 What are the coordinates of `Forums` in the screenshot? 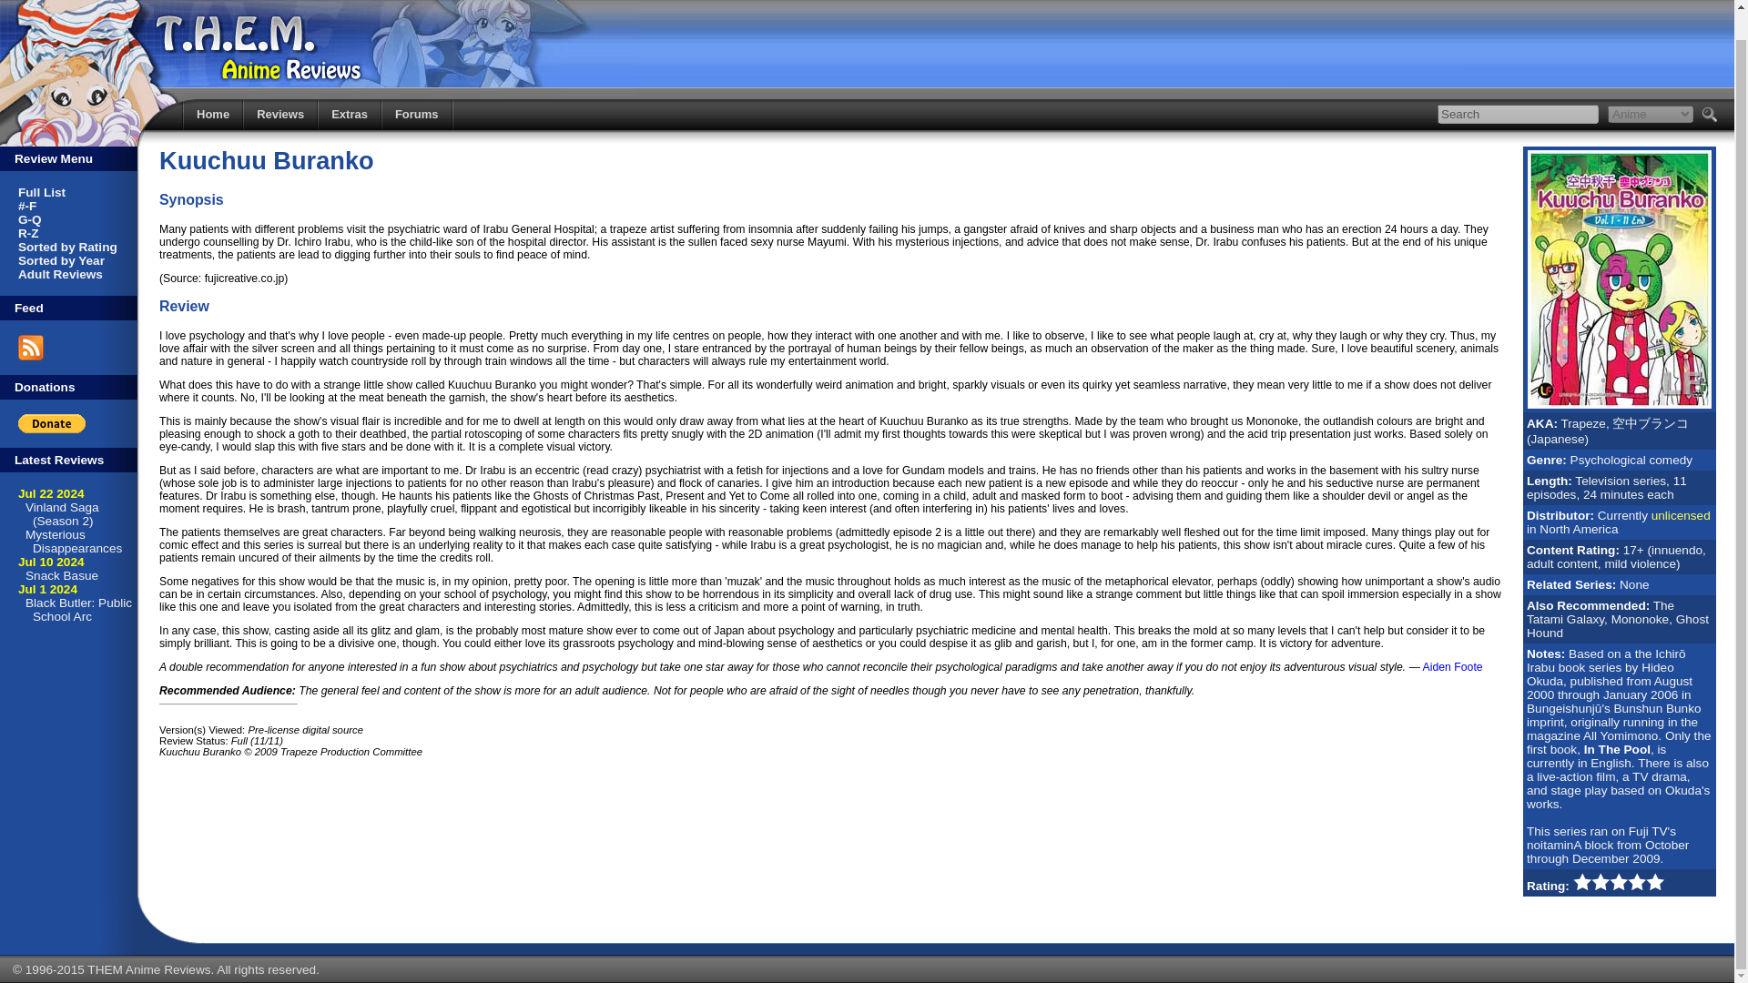 It's located at (416, 113).